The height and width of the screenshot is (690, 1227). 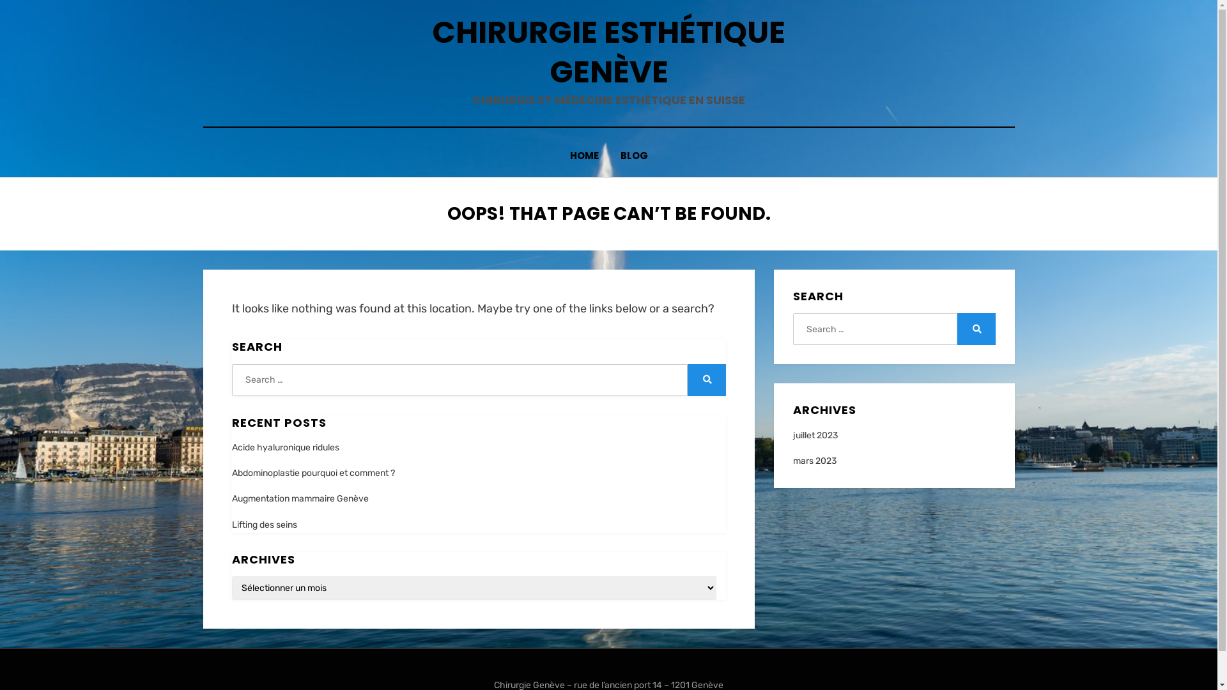 I want to click on Acide hyaluronique ridules, so click(x=285, y=447).